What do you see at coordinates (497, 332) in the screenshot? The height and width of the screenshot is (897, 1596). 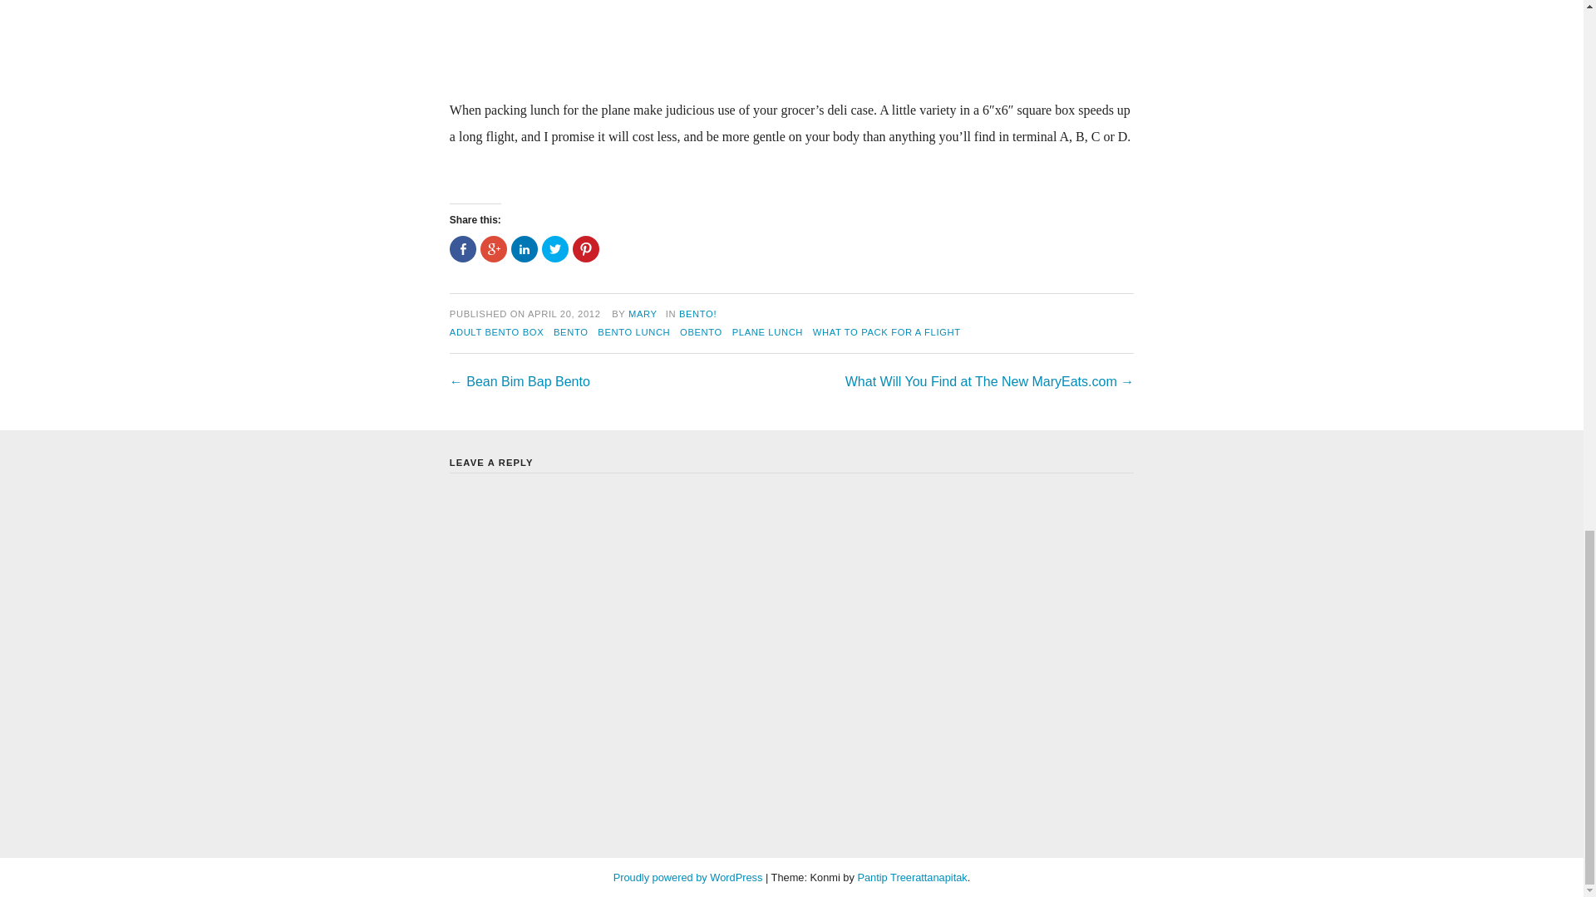 I see `ADULT BENTO BOX` at bounding box center [497, 332].